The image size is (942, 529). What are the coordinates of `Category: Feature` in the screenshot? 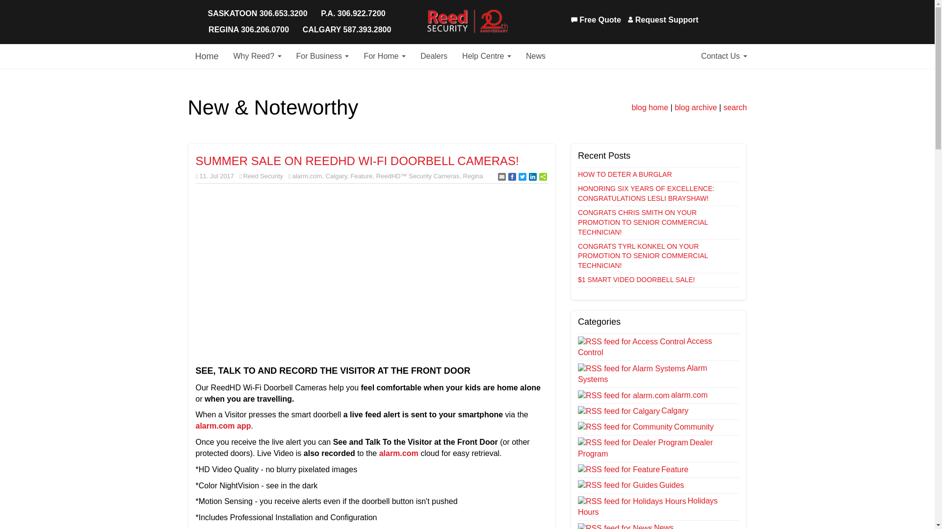 It's located at (675, 469).